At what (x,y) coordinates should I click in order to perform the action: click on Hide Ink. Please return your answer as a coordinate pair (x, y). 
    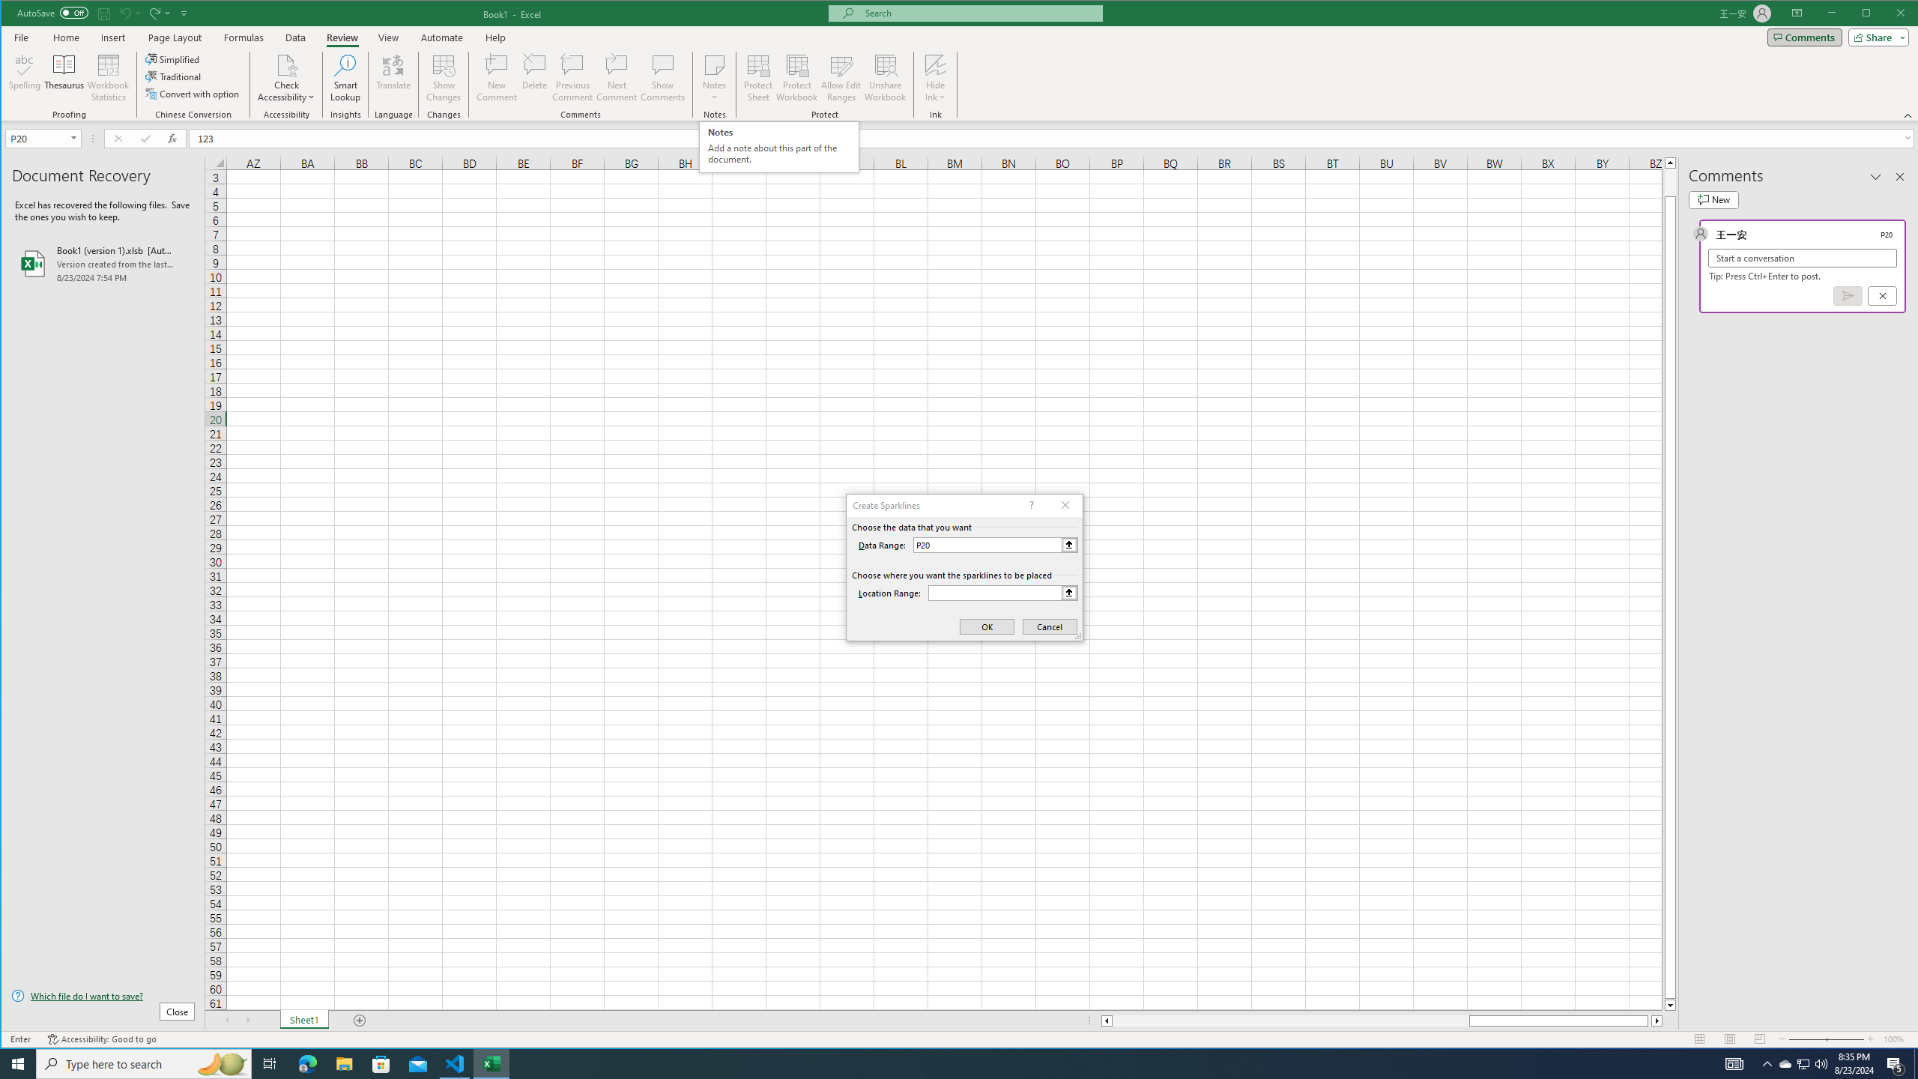
    Looking at the image, I should click on (935, 78).